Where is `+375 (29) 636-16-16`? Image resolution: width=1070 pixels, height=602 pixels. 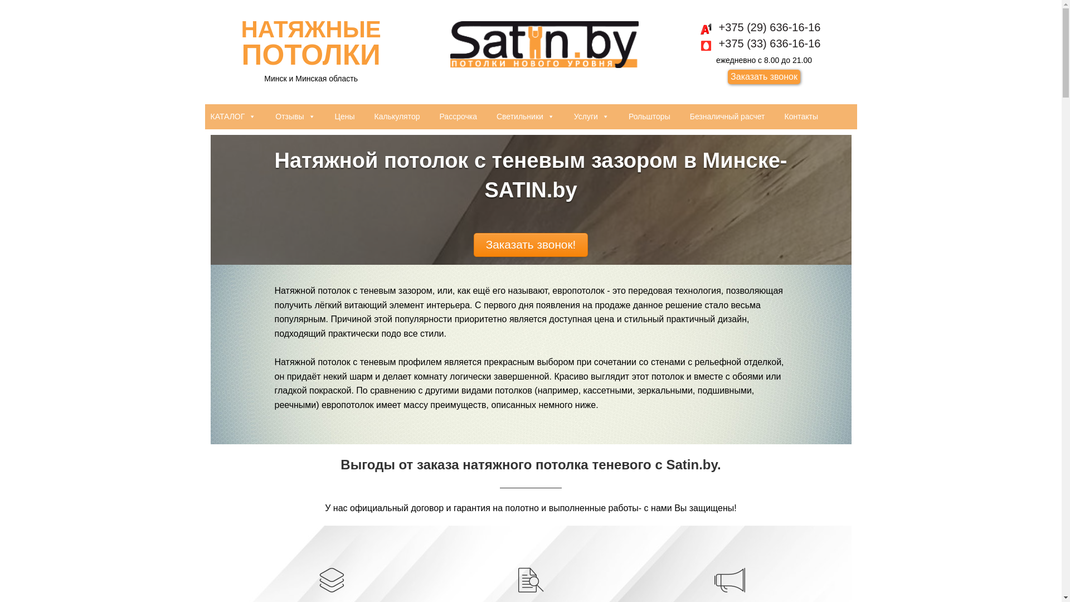 +375 (29) 636-16-16 is located at coordinates (765, 27).